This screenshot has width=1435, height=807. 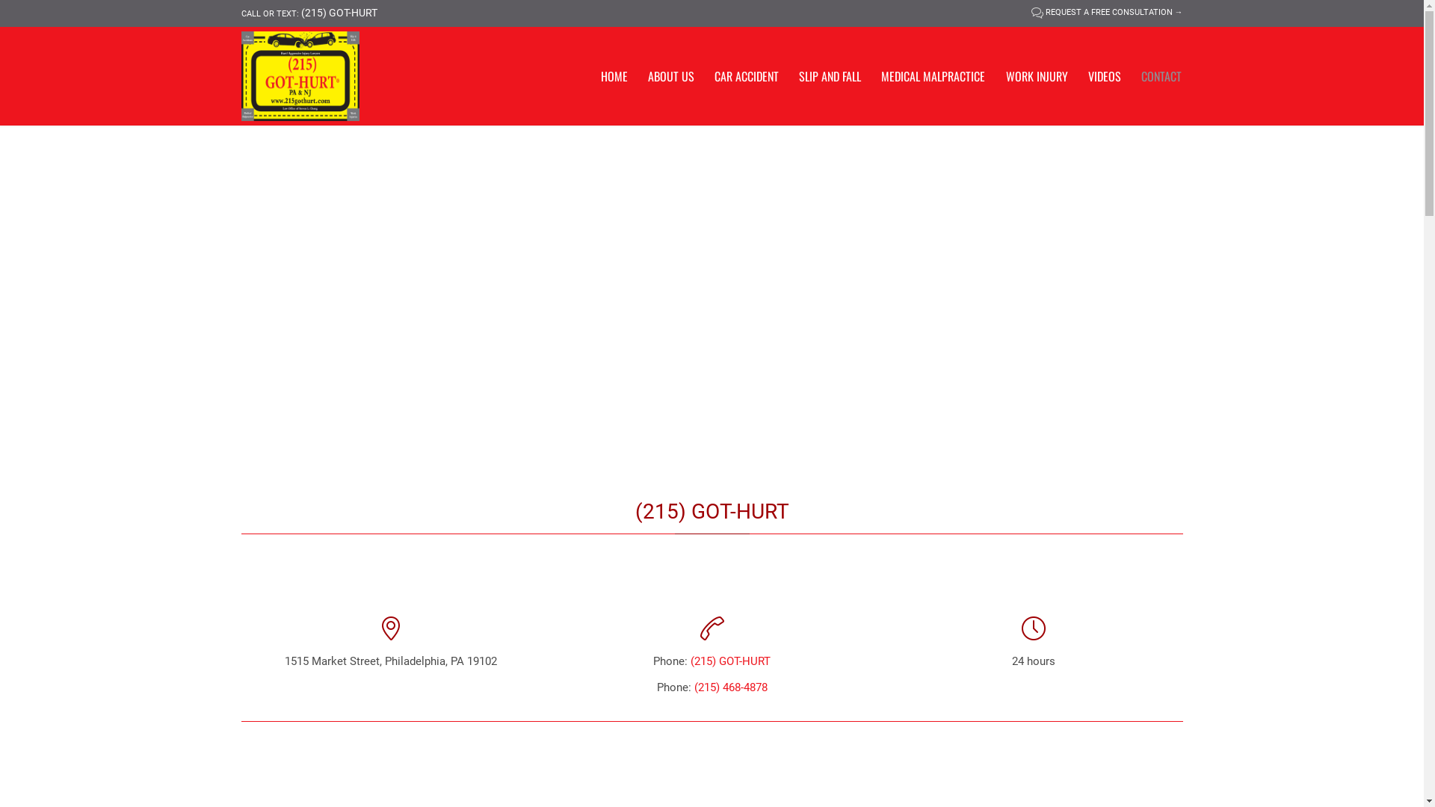 What do you see at coordinates (671, 76) in the screenshot?
I see `ABOUT US` at bounding box center [671, 76].